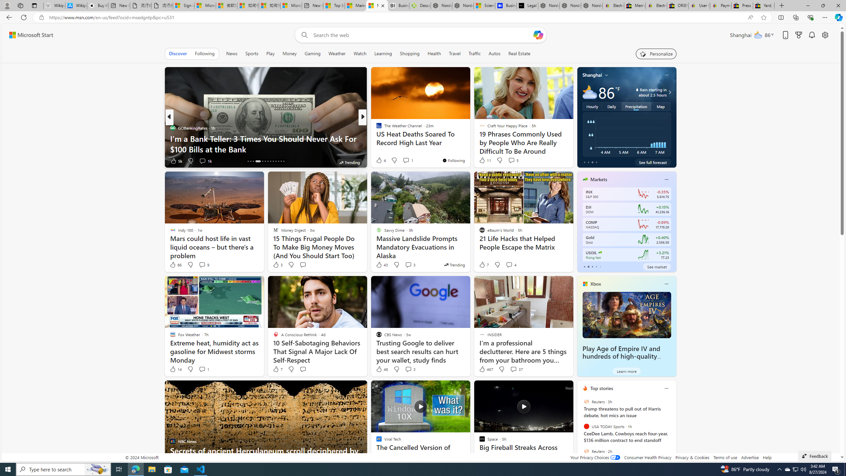  What do you see at coordinates (410, 54) in the screenshot?
I see `Shopping` at bounding box center [410, 54].